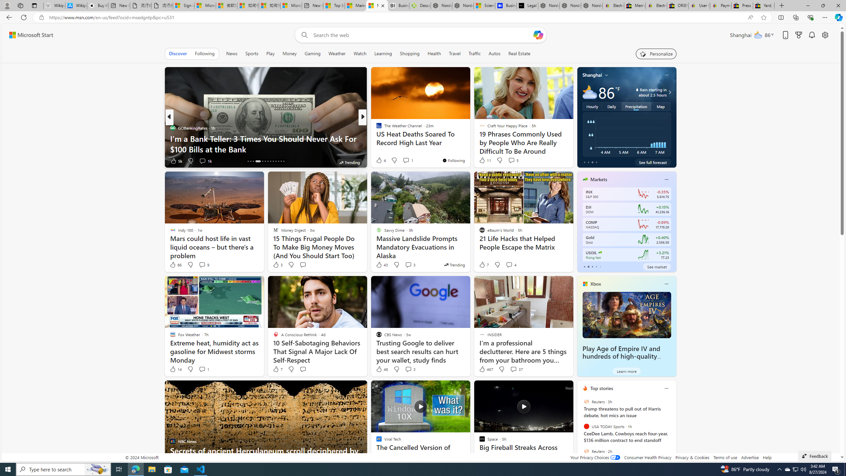  What do you see at coordinates (410, 54) in the screenshot?
I see `Shopping` at bounding box center [410, 54].